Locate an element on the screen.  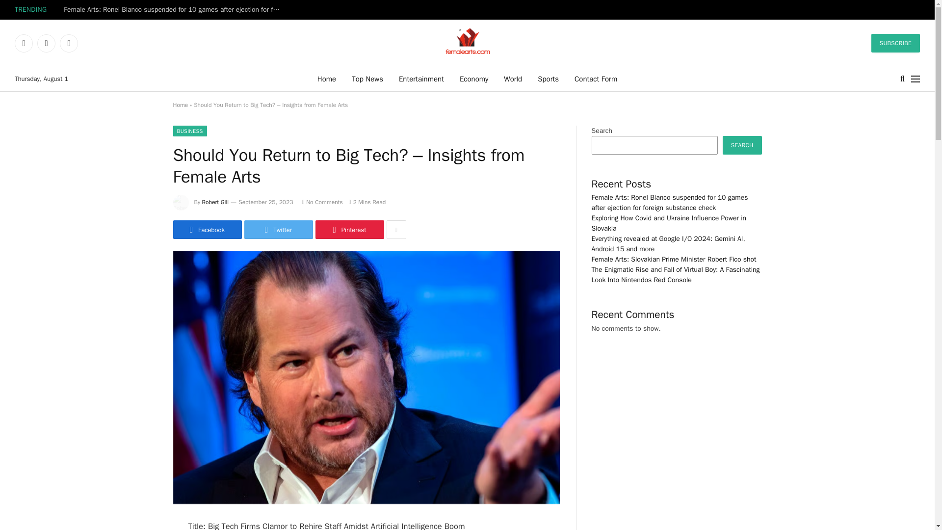
Entertainment is located at coordinates (421, 79).